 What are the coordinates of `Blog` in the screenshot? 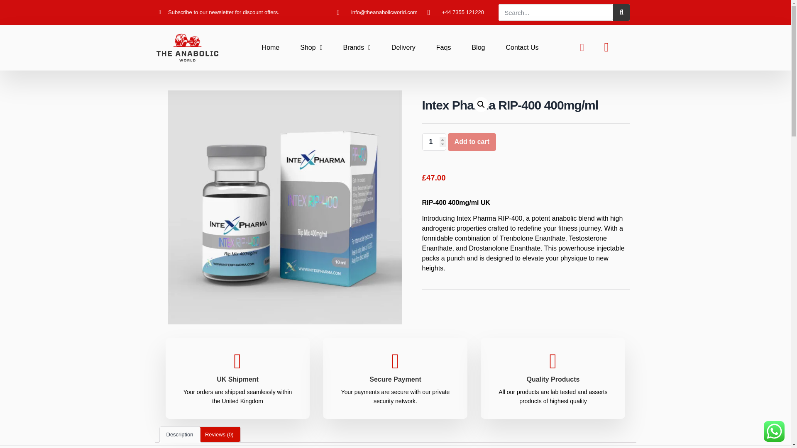 It's located at (478, 47).